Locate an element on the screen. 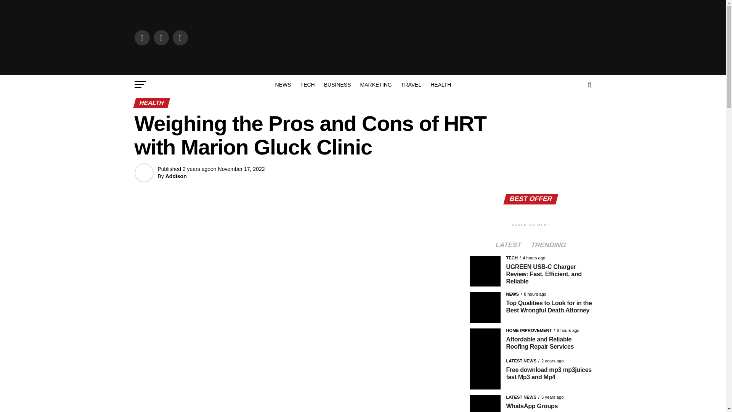 The image size is (732, 412). Posts by Addison is located at coordinates (176, 176).